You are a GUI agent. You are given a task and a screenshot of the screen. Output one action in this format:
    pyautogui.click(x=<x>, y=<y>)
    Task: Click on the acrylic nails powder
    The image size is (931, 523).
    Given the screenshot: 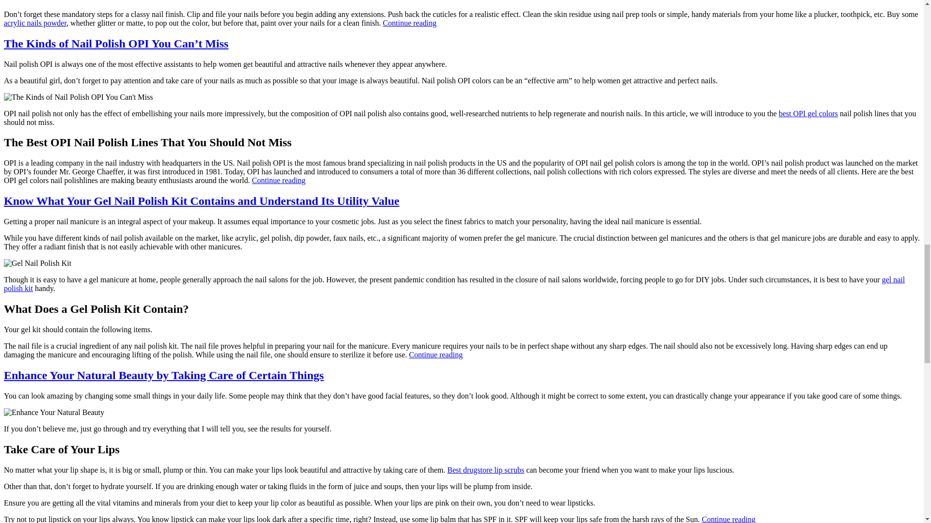 What is the action you would take?
    pyautogui.click(x=35, y=23)
    